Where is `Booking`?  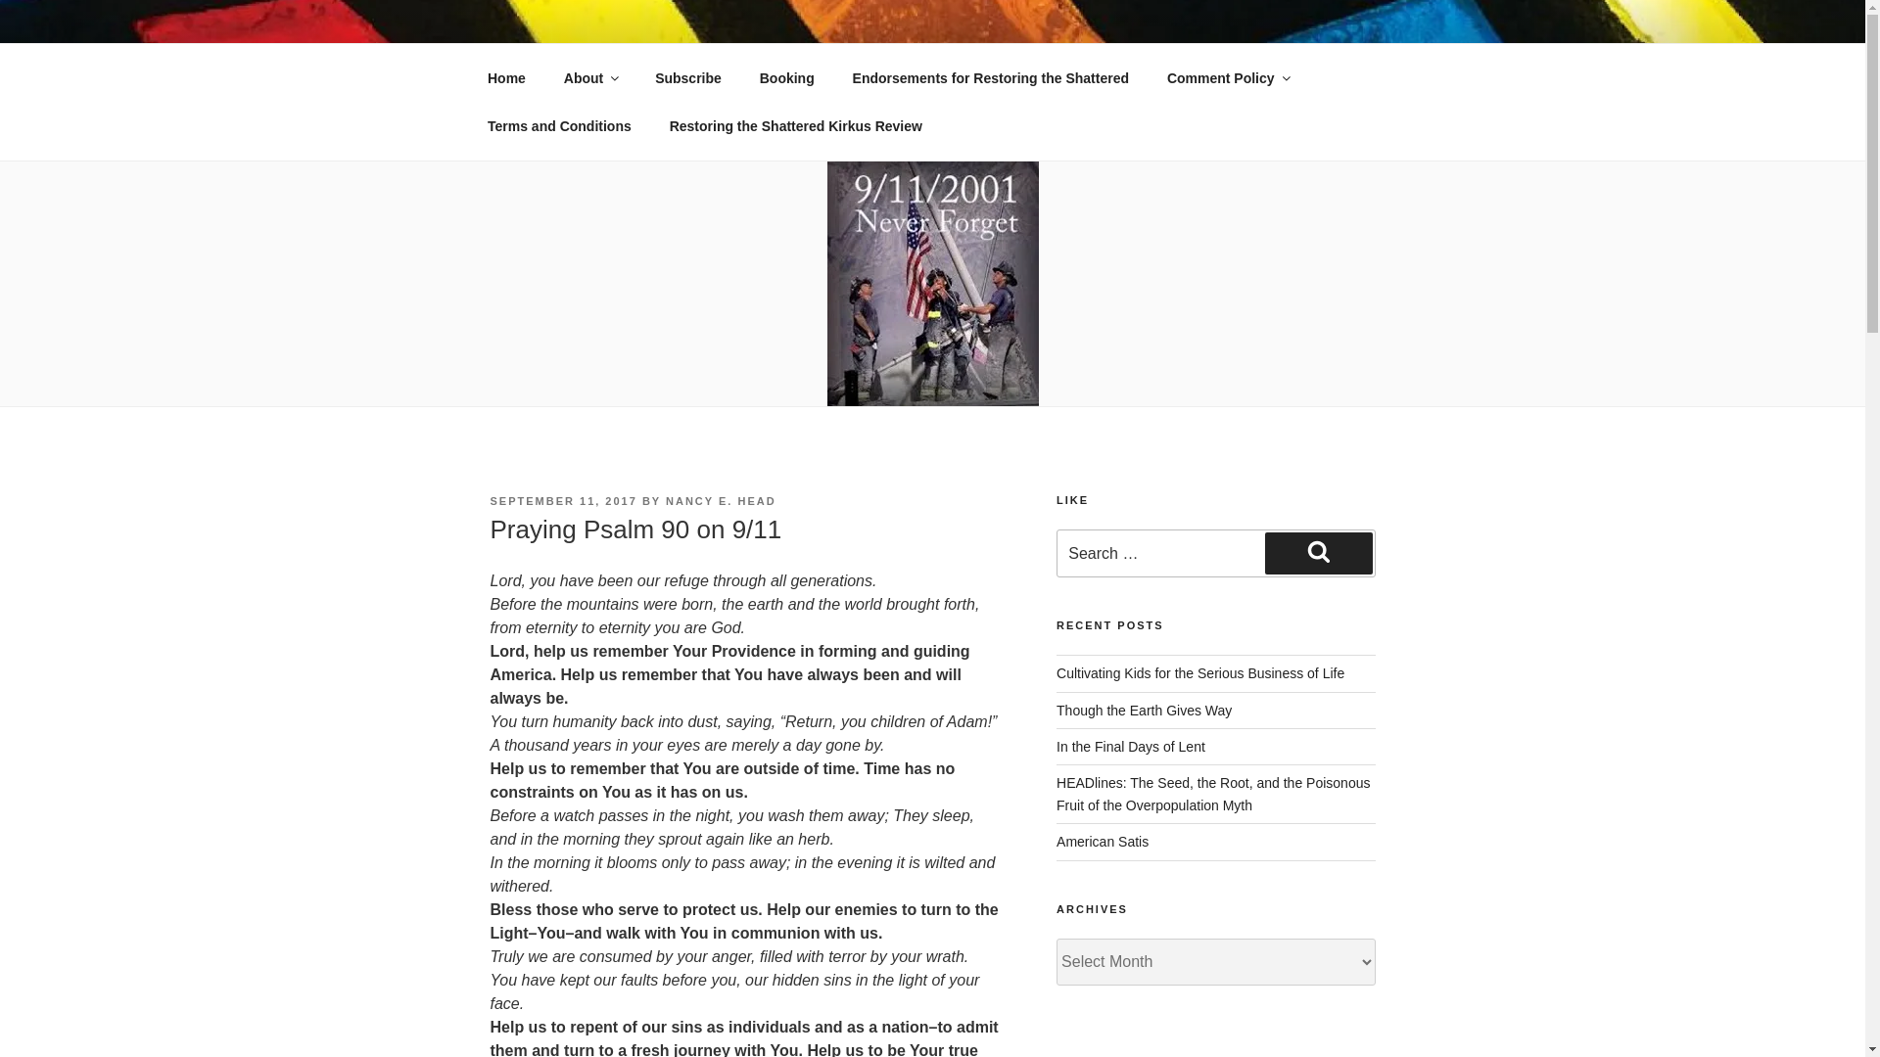
Booking is located at coordinates (786, 78).